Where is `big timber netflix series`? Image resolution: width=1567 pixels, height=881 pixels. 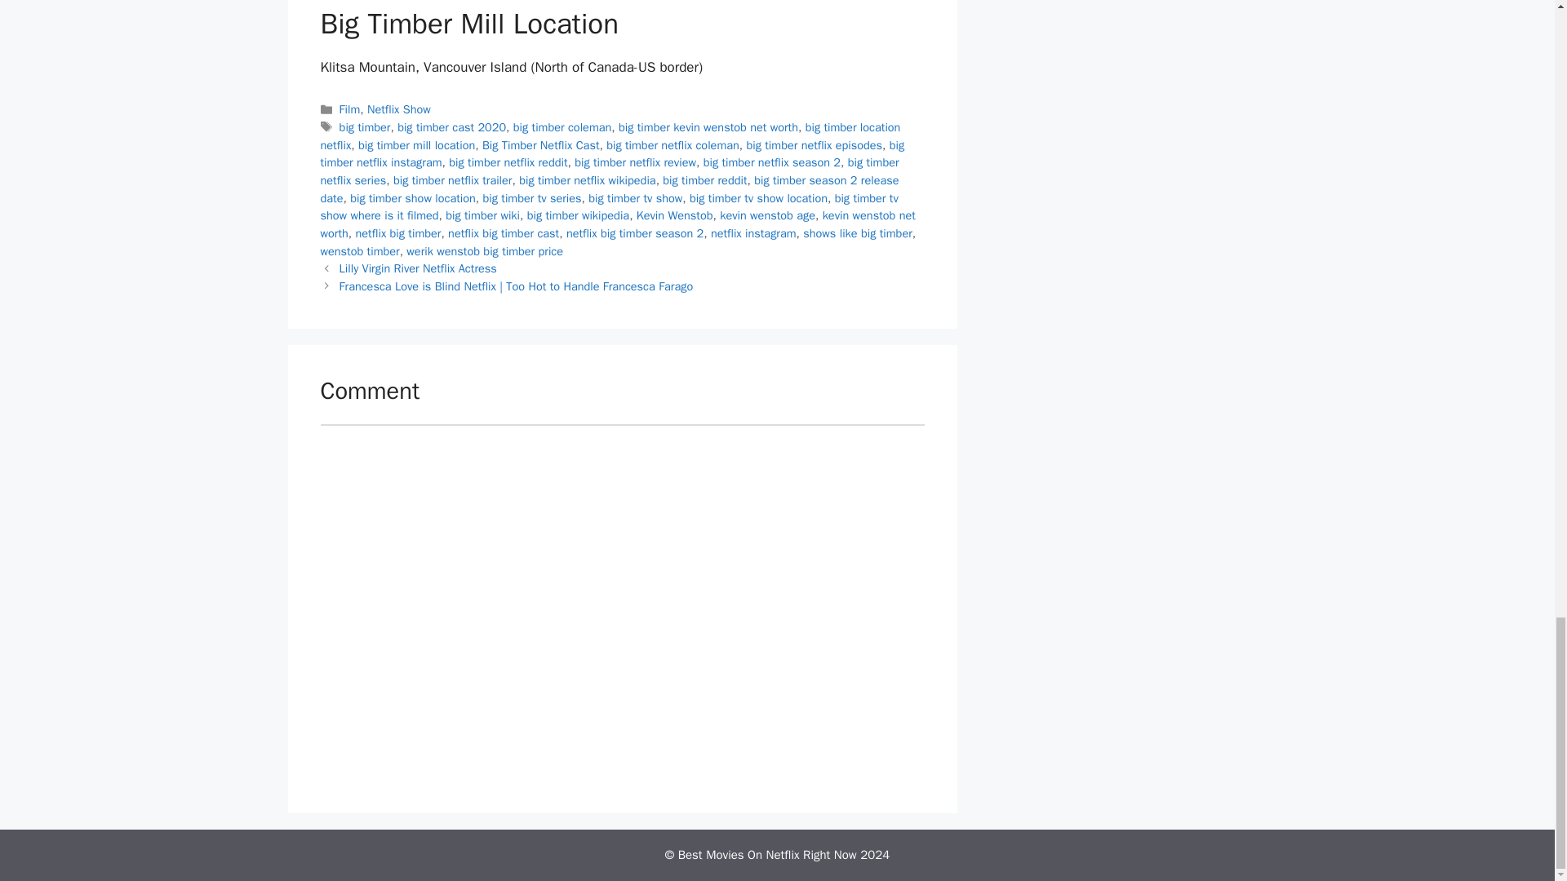 big timber netflix series is located at coordinates (609, 171).